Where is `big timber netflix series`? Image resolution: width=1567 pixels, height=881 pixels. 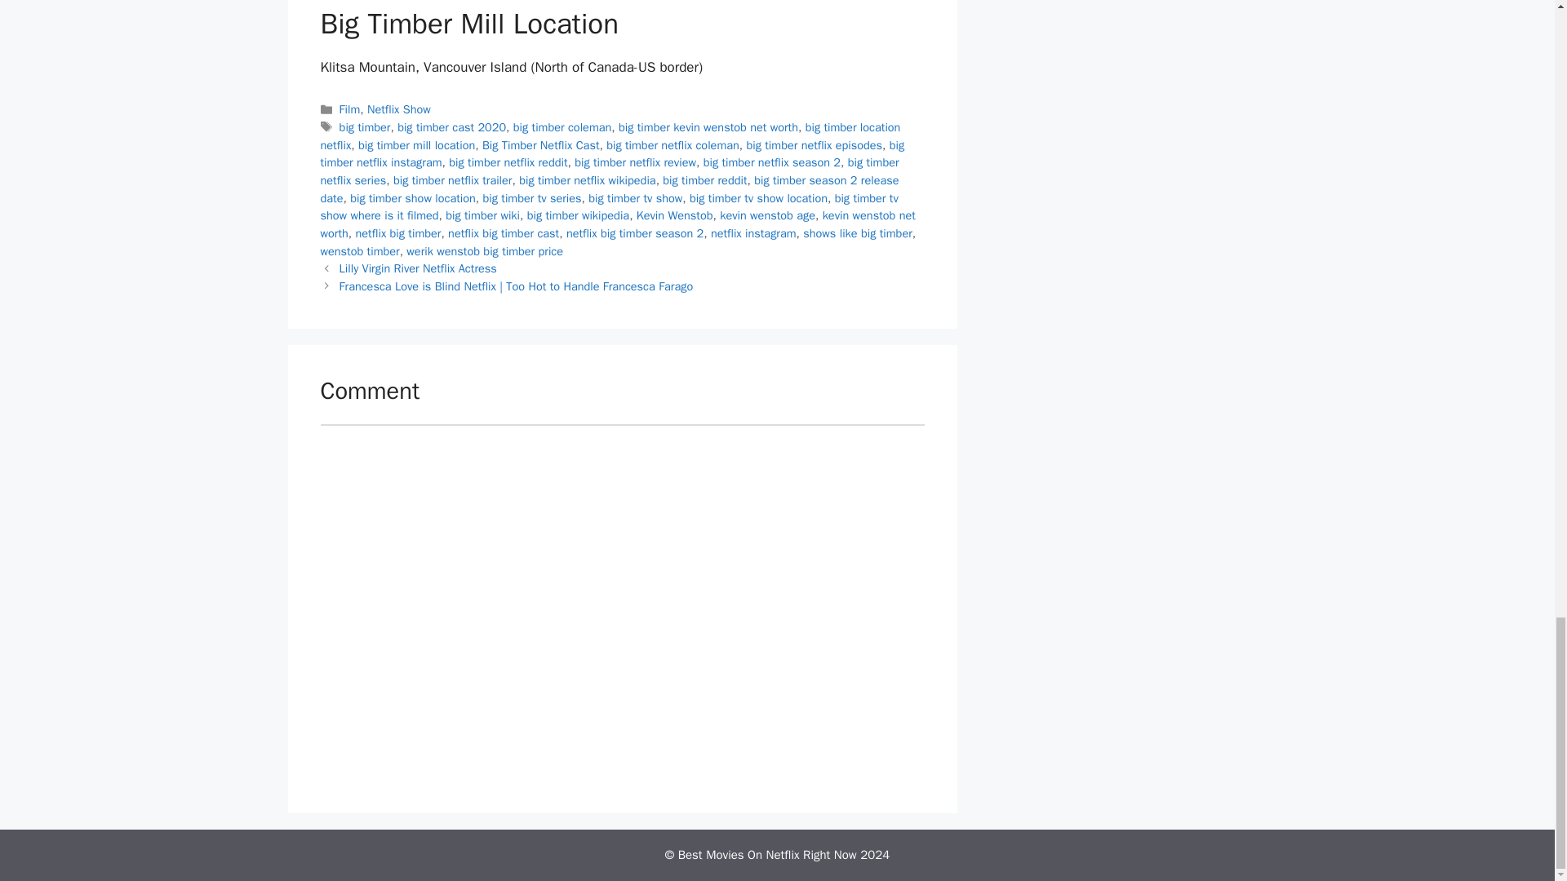 big timber netflix series is located at coordinates (609, 171).